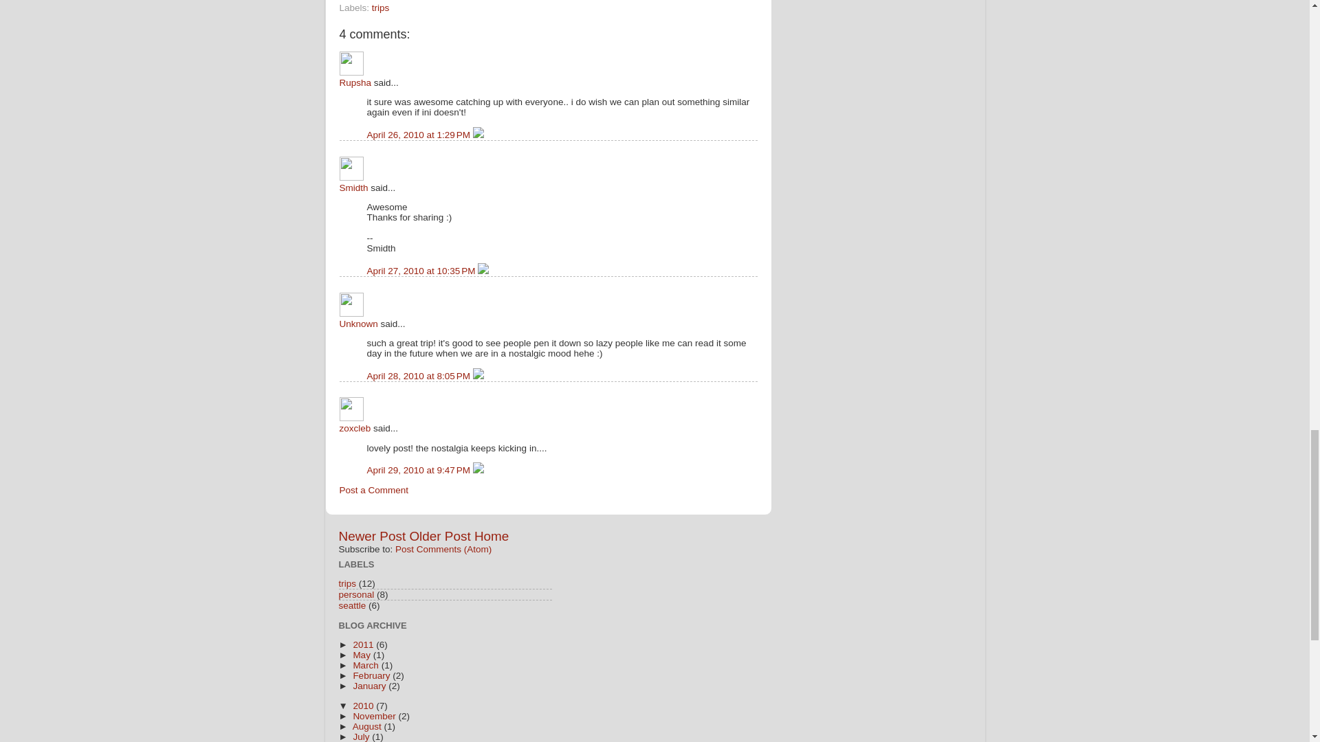  Describe the element at coordinates (346, 584) in the screenshot. I see `trips` at that location.